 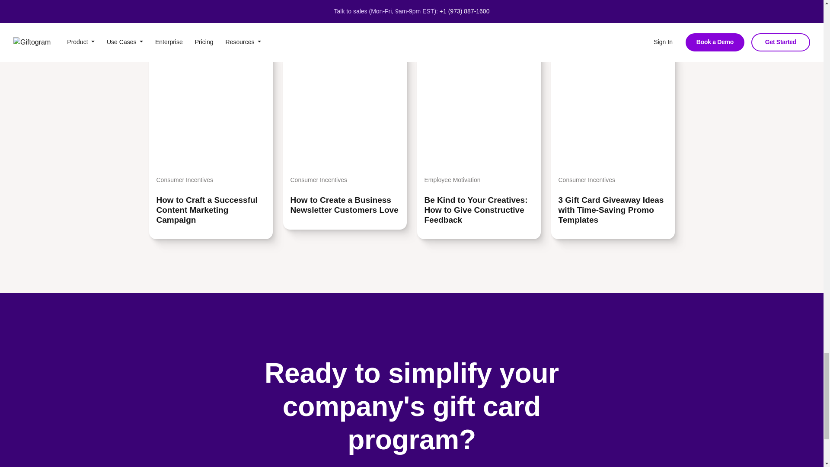 I want to click on 3 Gift Card Giveaway Ideas with Time-Saving Promo Templates, so click(x=613, y=210).